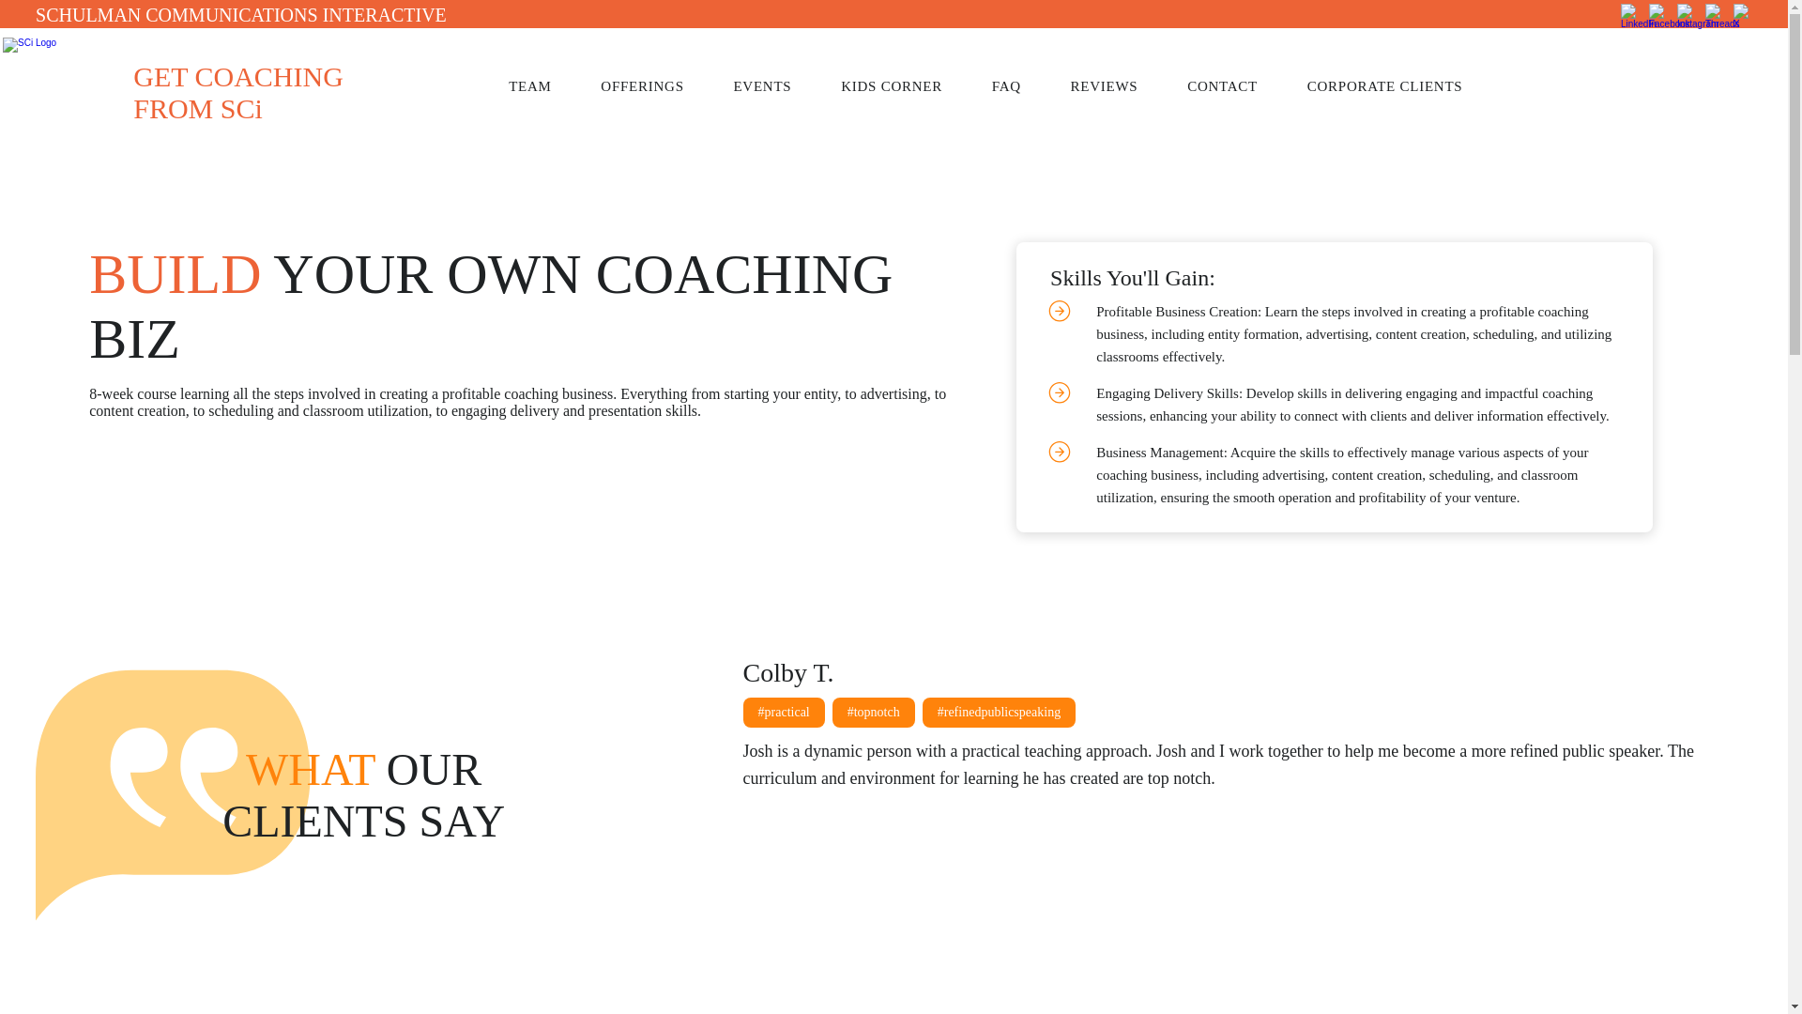 This screenshot has width=1802, height=1014. What do you see at coordinates (653, 86) in the screenshot?
I see `OFFERINGS` at bounding box center [653, 86].